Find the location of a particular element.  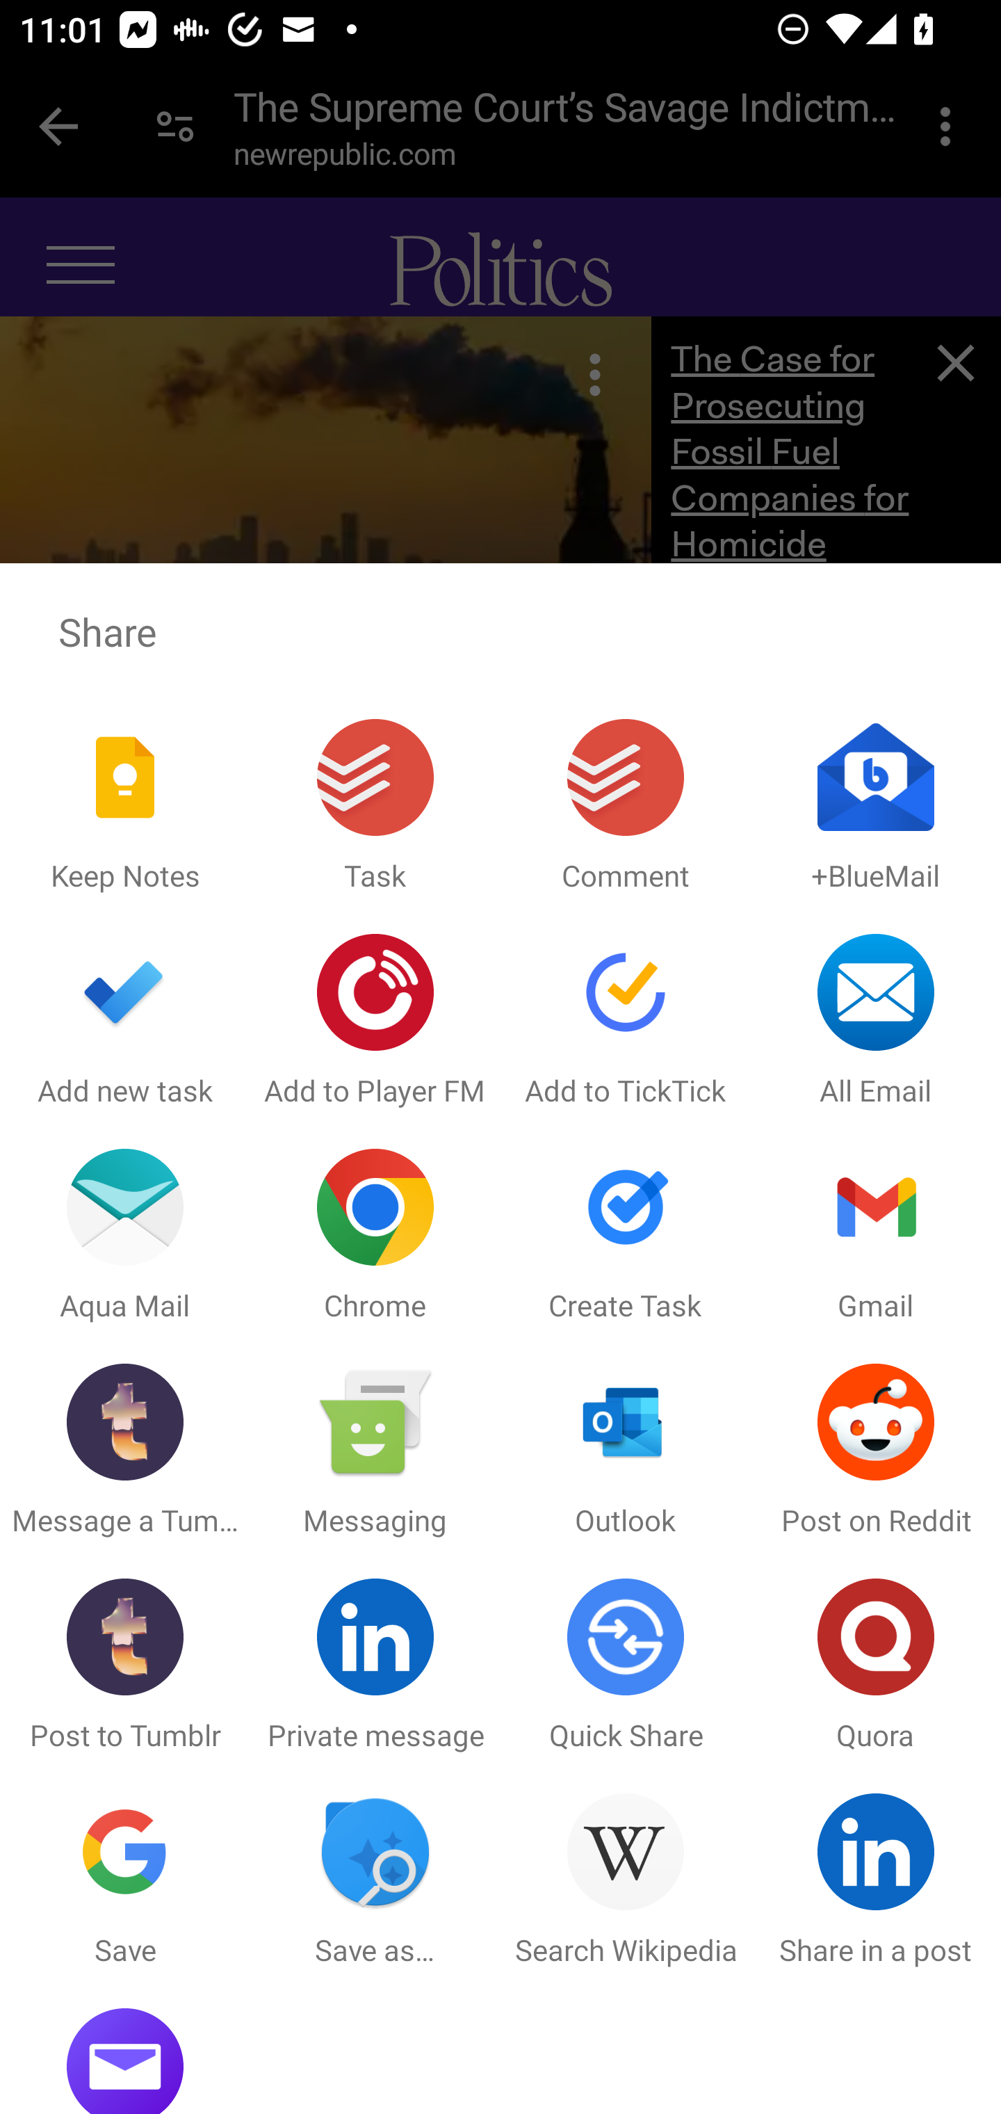

Create Task is located at coordinates (626, 1236).